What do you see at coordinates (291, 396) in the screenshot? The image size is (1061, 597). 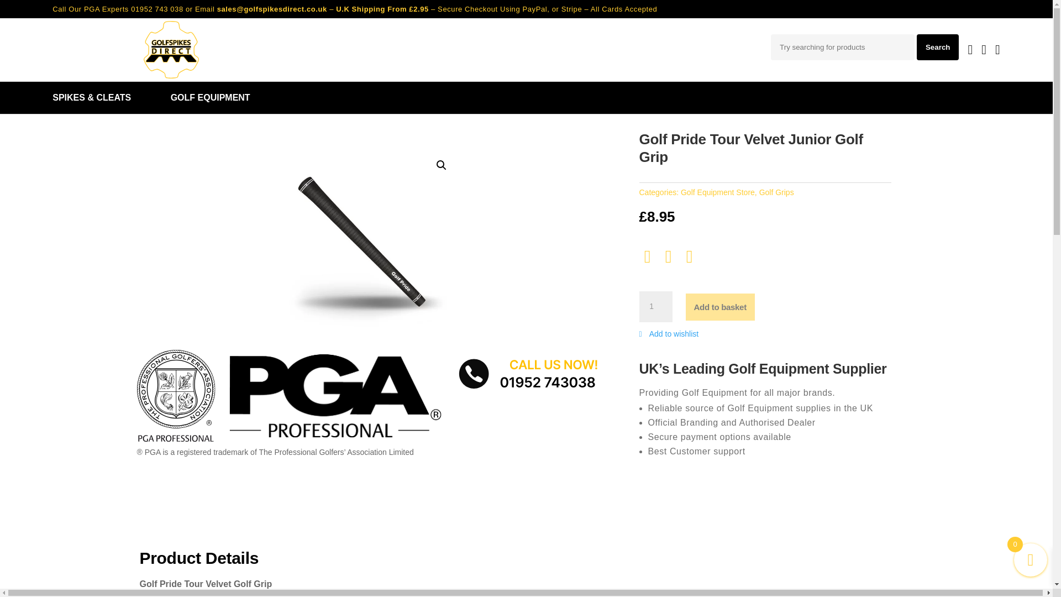 I see `Frame 19` at bounding box center [291, 396].